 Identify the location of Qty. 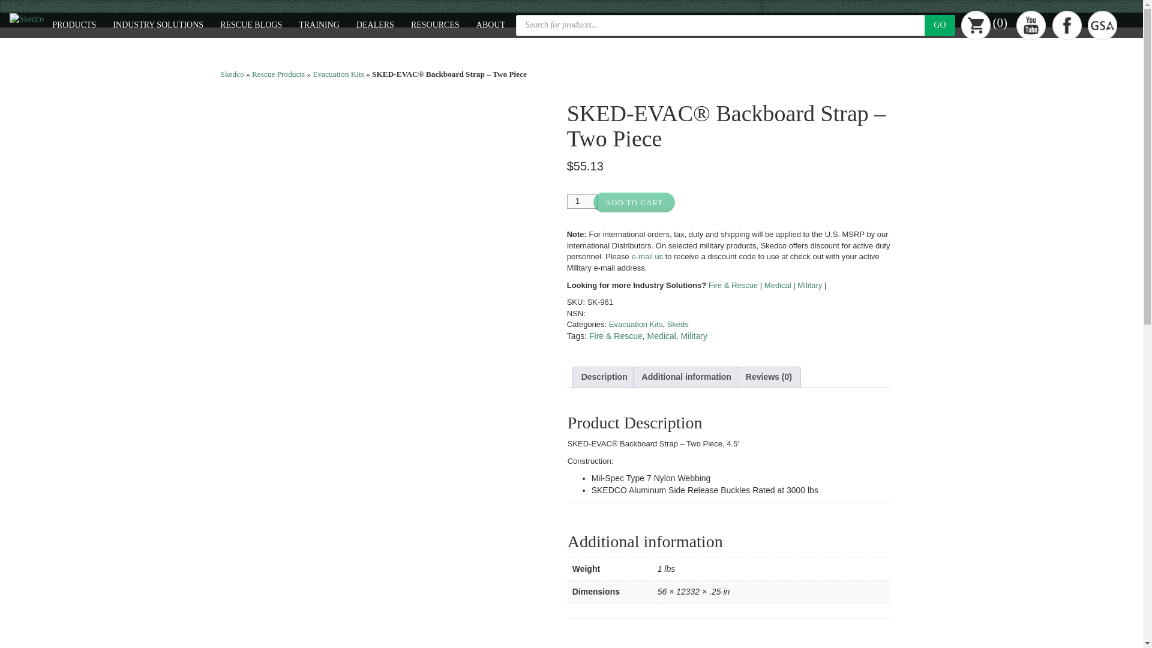
(582, 202).